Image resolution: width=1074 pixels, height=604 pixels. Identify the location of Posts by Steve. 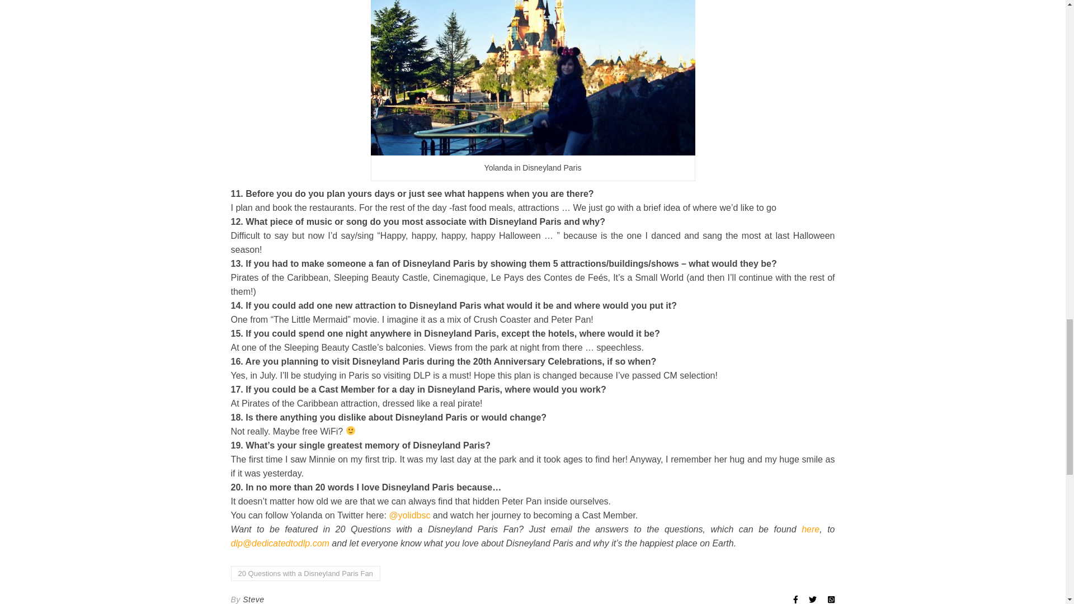
(253, 597).